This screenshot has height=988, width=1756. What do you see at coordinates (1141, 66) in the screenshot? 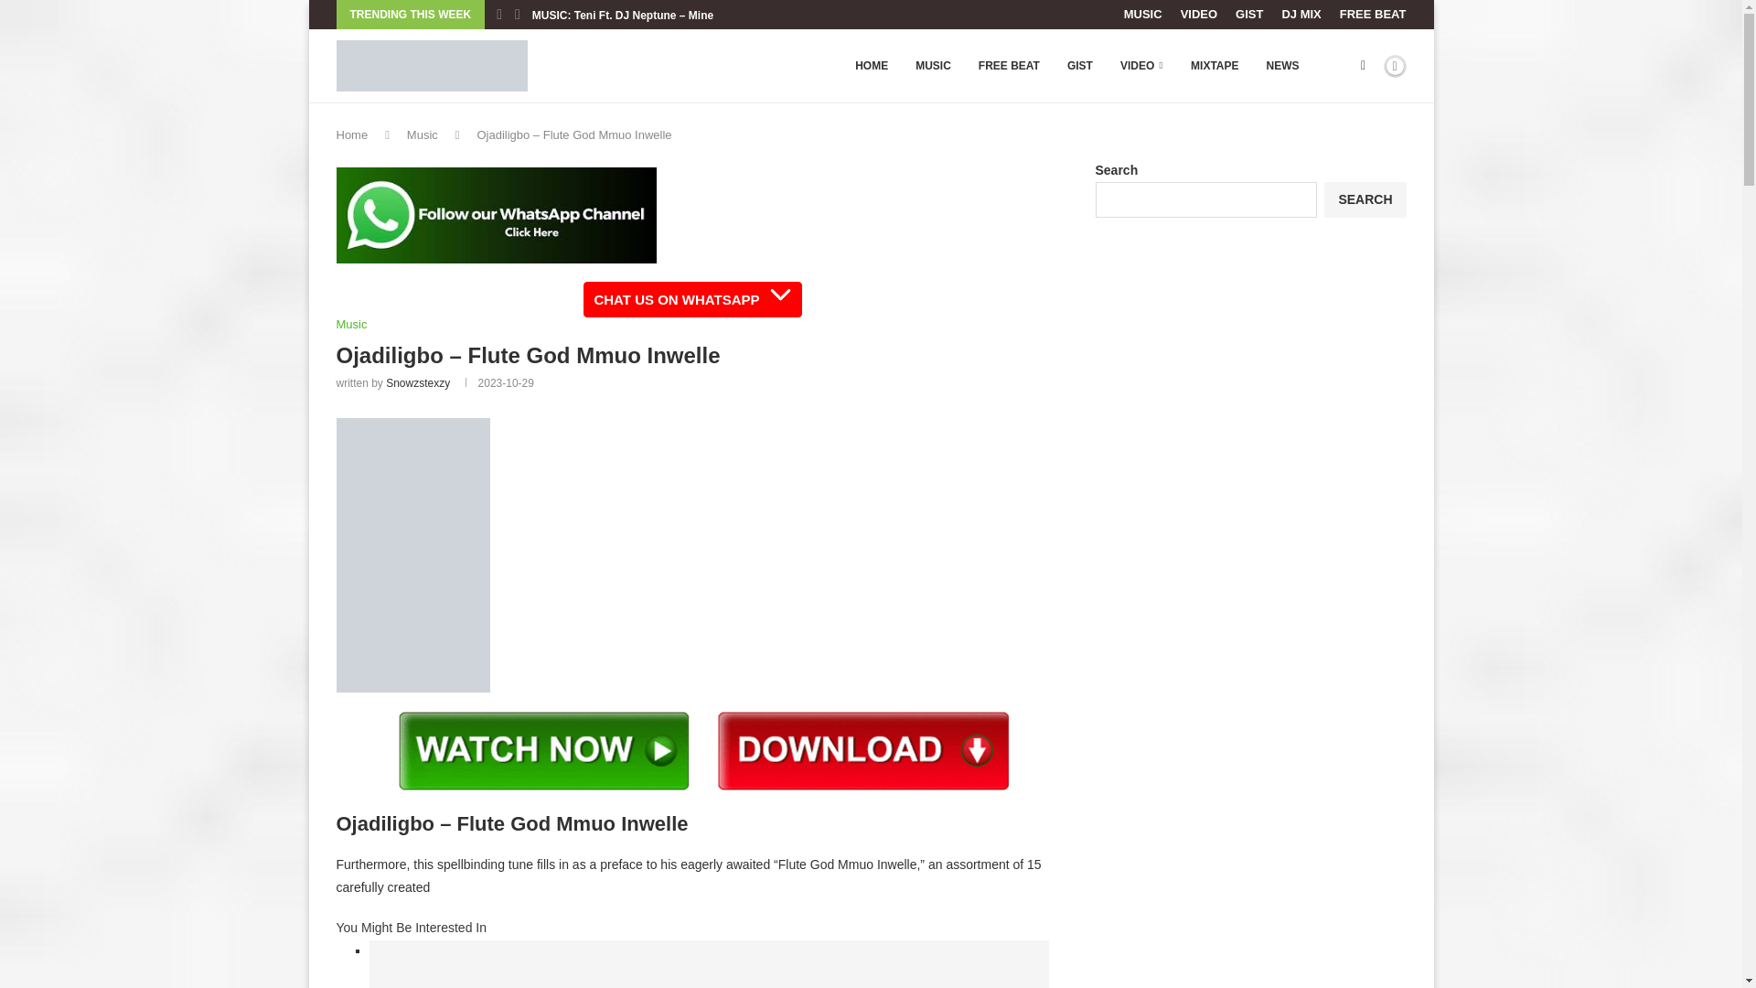
I see `VIDEO` at bounding box center [1141, 66].